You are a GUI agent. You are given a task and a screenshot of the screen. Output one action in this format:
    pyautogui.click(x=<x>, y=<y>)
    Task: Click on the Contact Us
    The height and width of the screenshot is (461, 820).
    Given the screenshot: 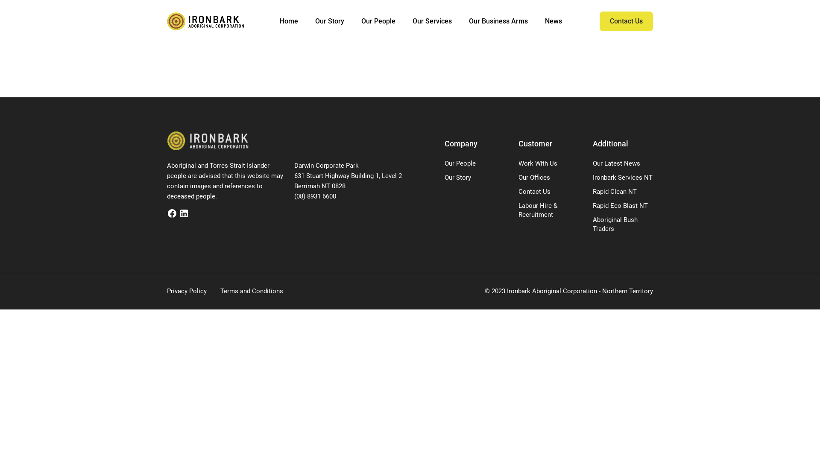 What is the action you would take?
    pyautogui.click(x=626, y=21)
    